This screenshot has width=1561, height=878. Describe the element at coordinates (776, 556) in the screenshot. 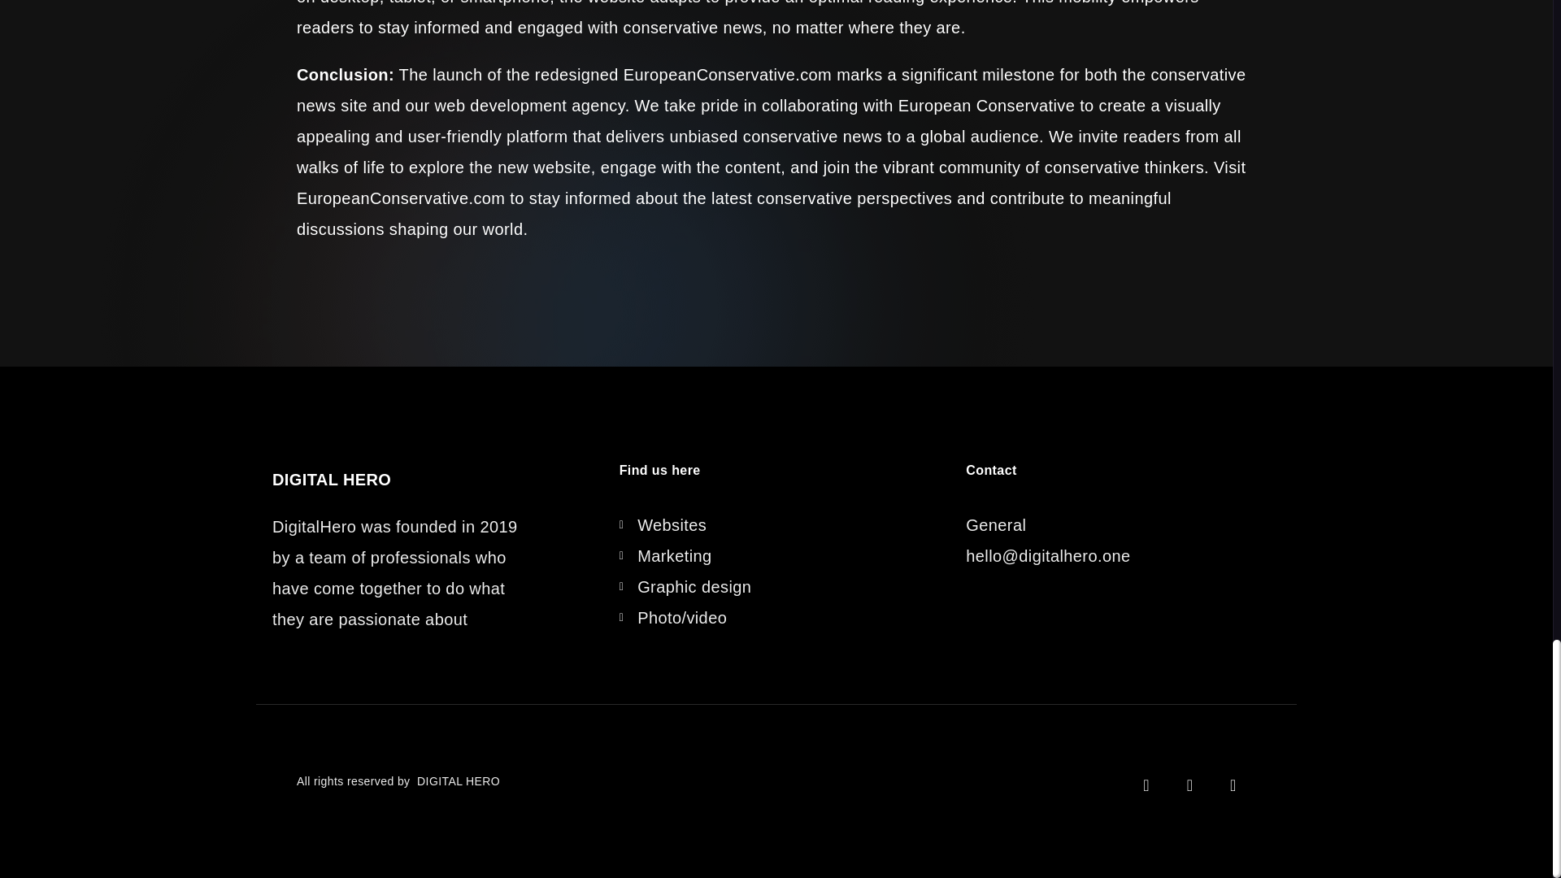

I see `Marketing` at that location.